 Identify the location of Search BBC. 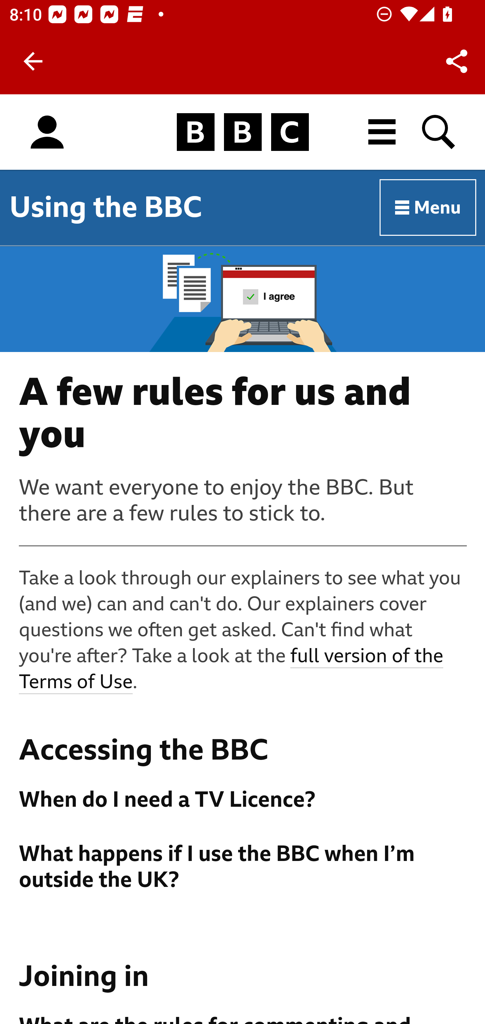
(439, 132).